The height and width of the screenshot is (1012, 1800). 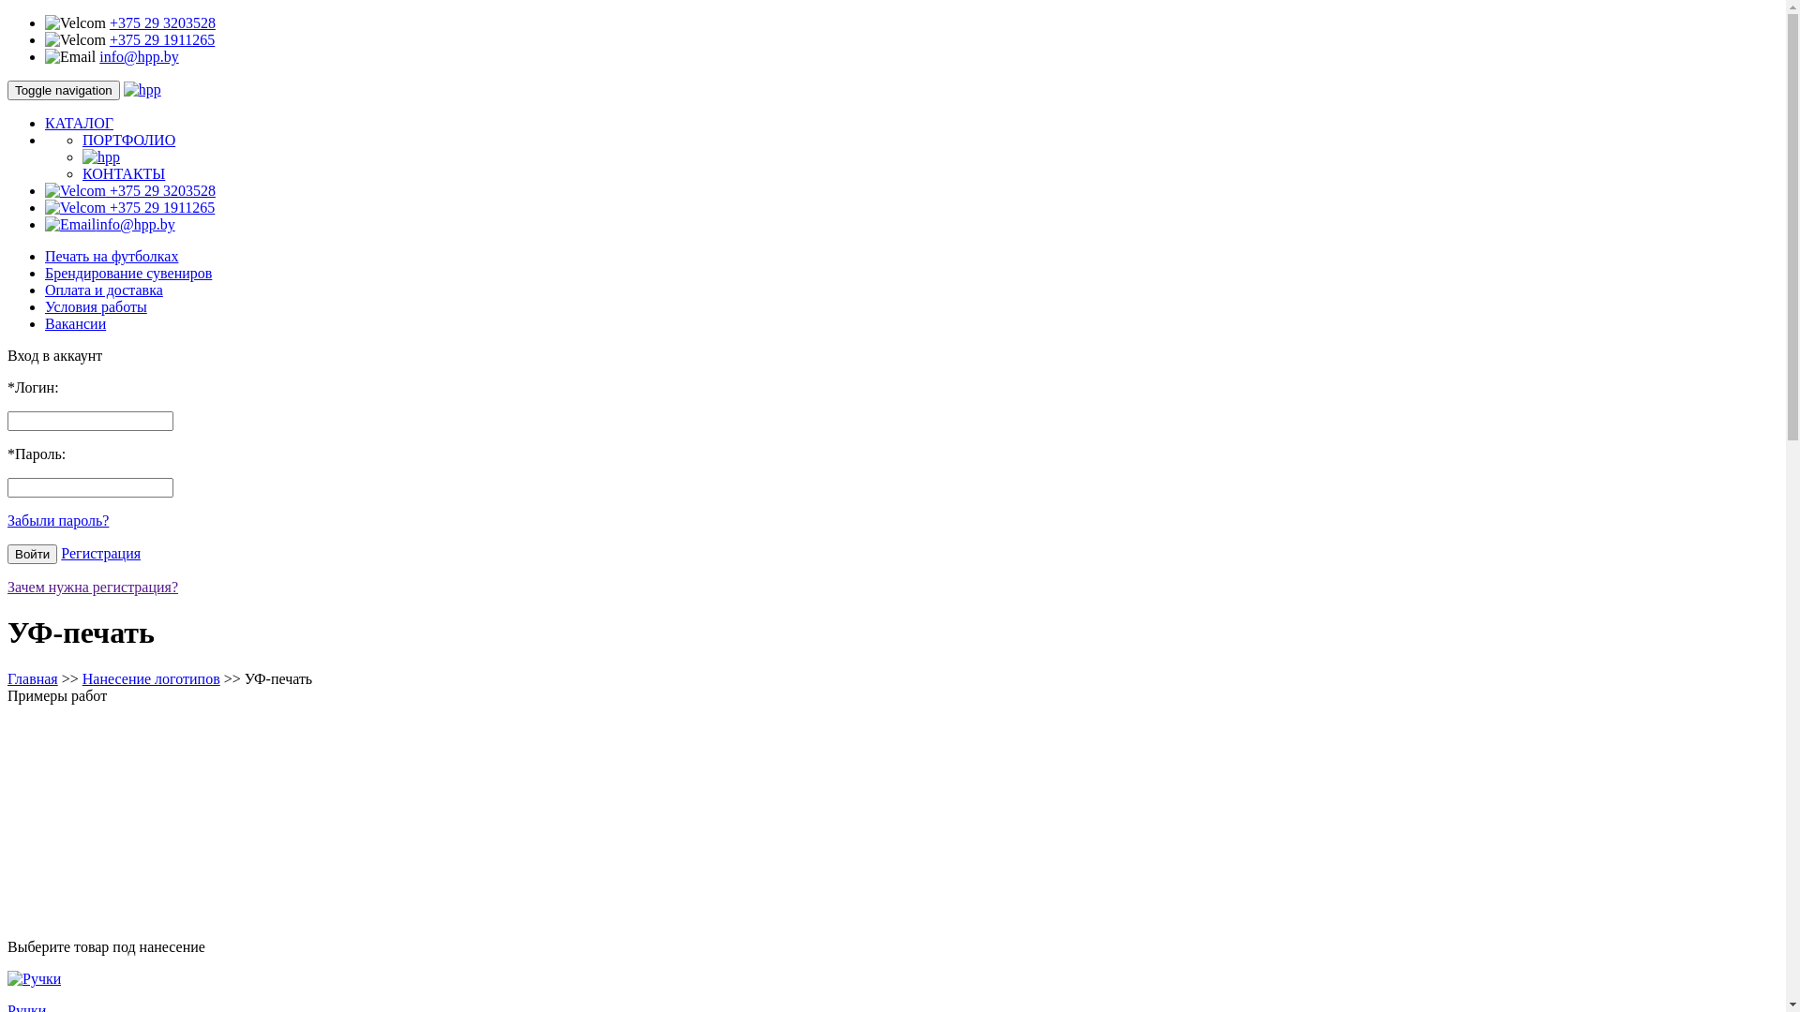 What do you see at coordinates (129, 208) in the screenshot?
I see `+375 29 1911265` at bounding box center [129, 208].